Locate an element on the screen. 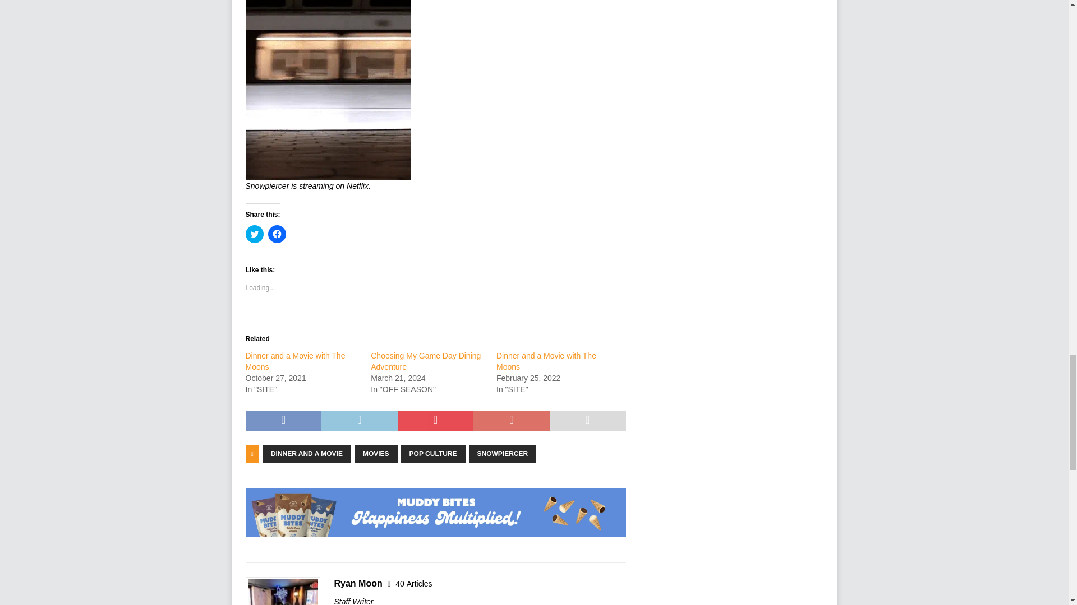  Click to share on Facebook is located at coordinates (277, 234).